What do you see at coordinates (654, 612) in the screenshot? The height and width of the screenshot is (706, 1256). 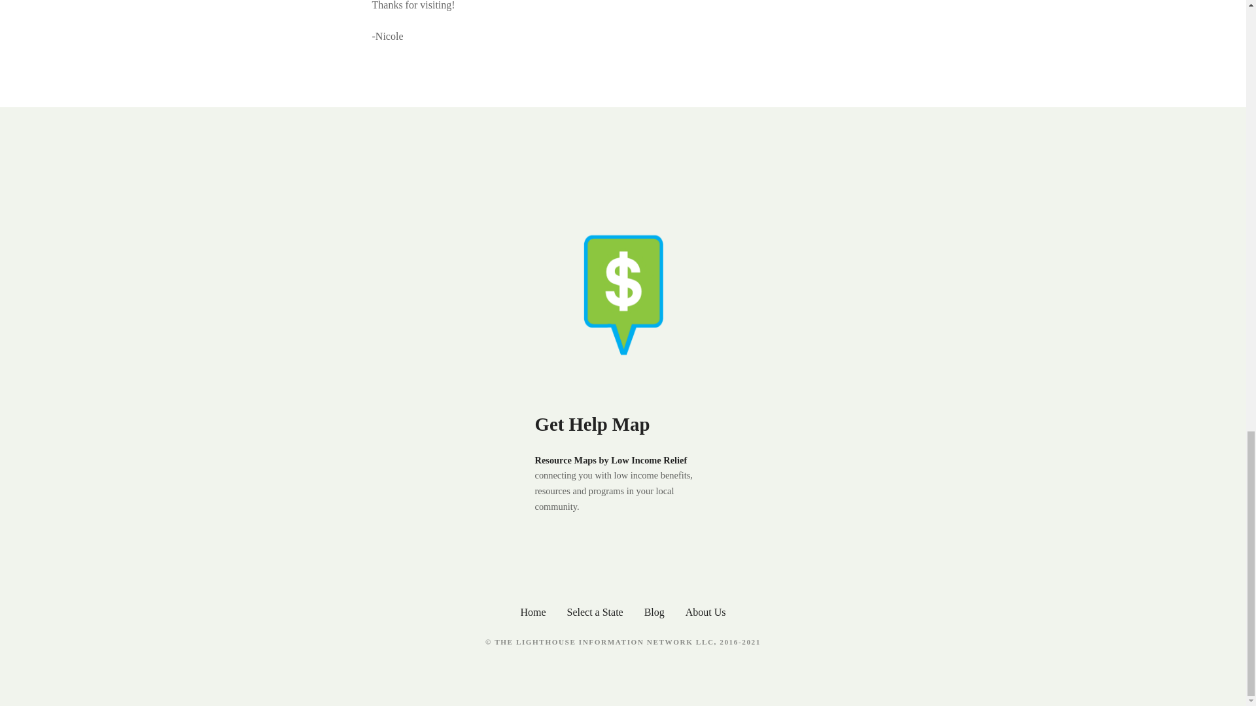 I see `Blog` at bounding box center [654, 612].